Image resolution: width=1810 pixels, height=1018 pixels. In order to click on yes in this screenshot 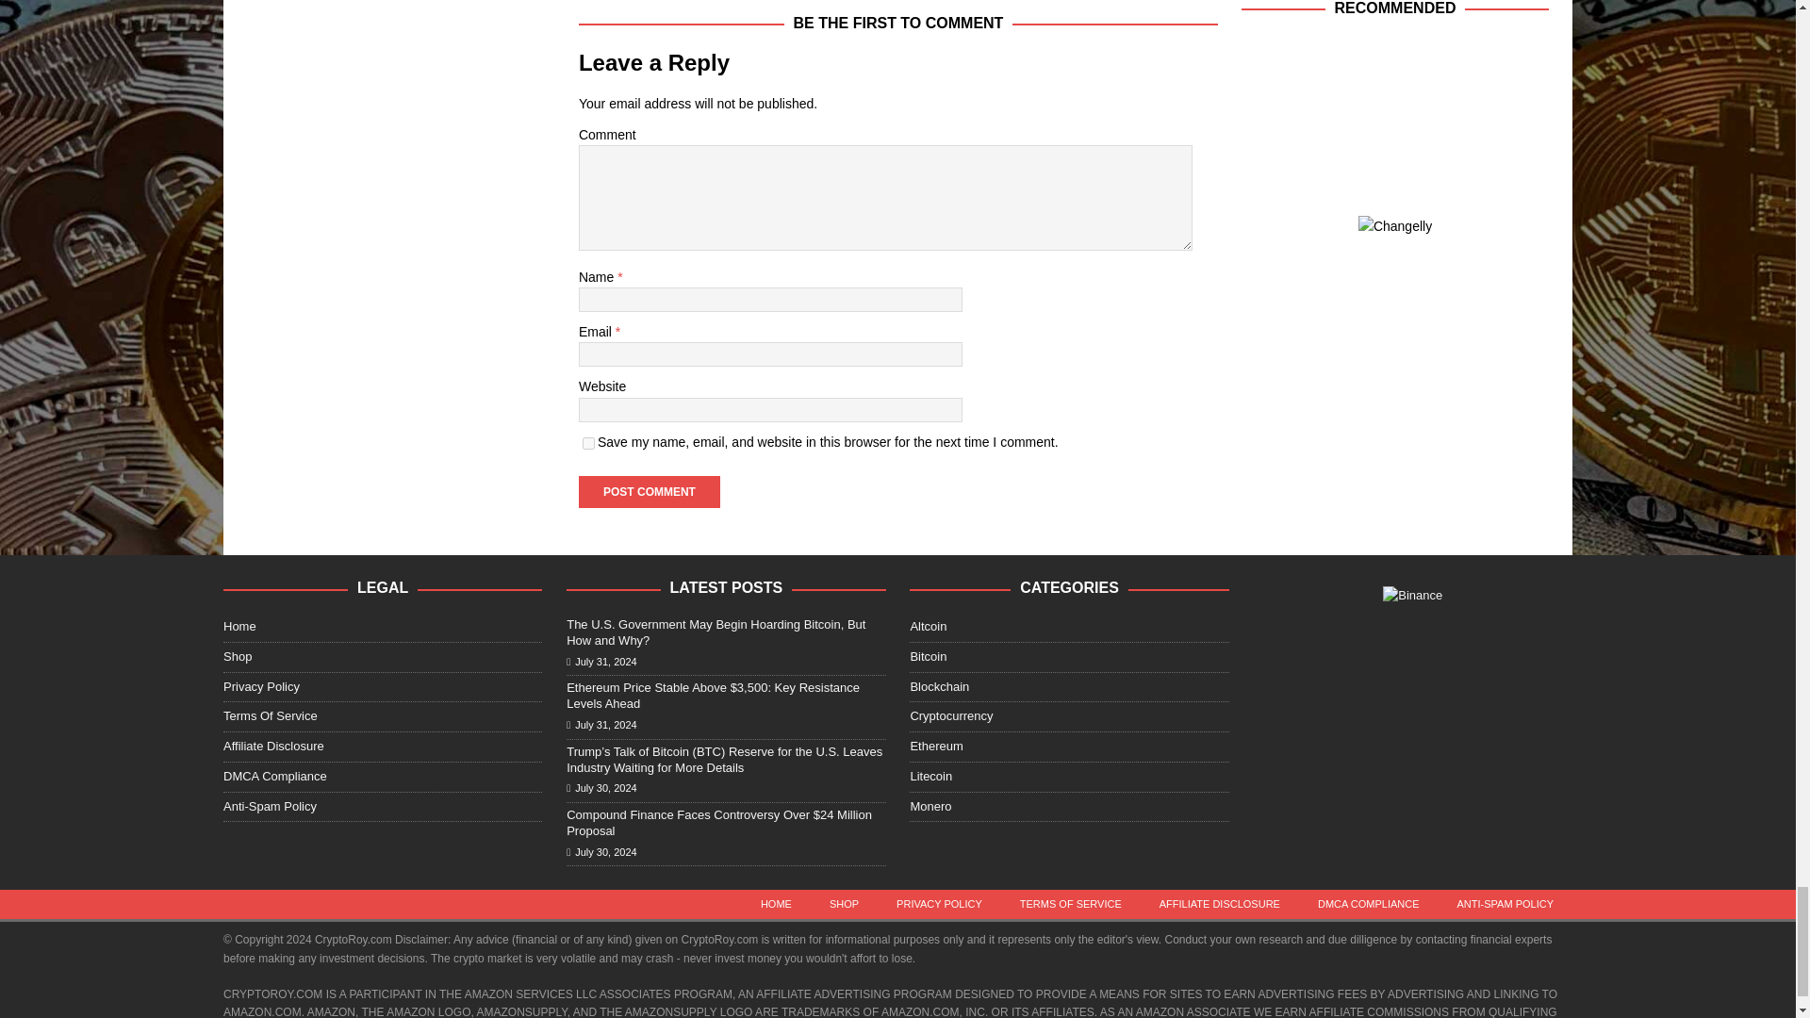, I will do `click(588, 443)`.